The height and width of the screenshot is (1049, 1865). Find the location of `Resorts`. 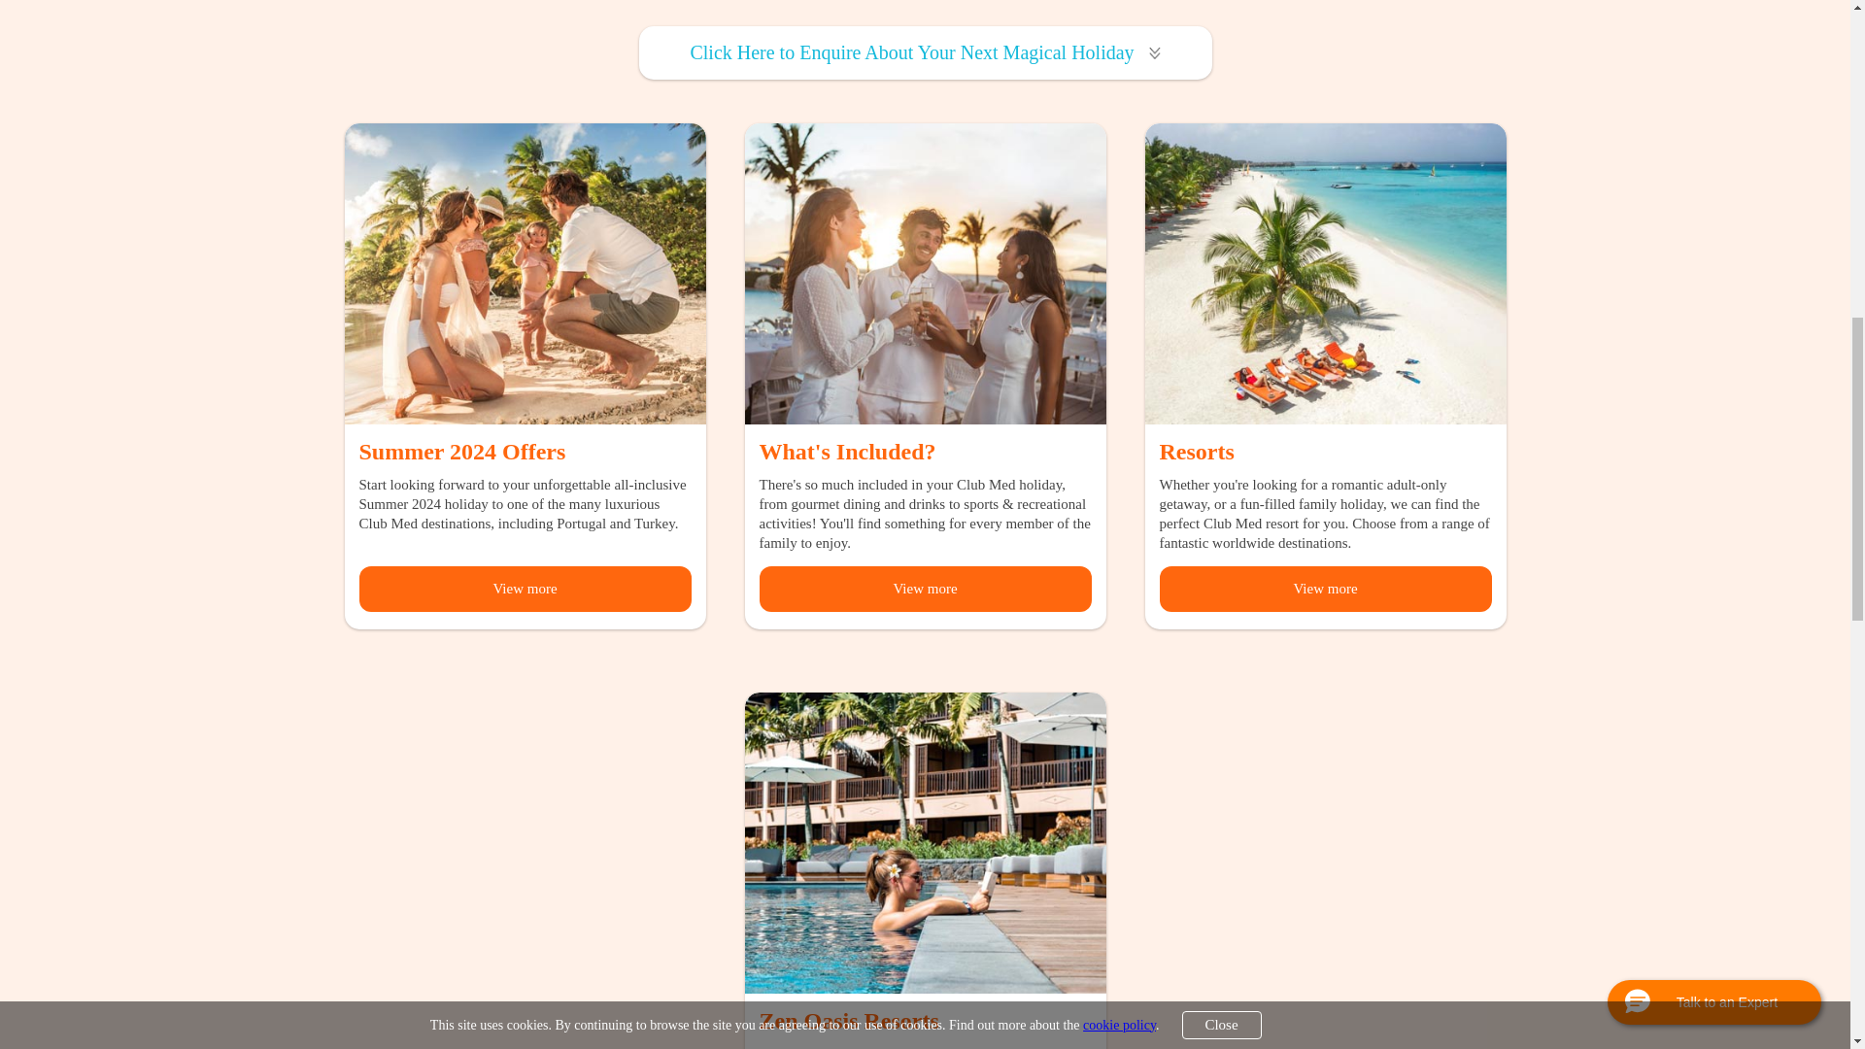

Resorts is located at coordinates (1325, 368).